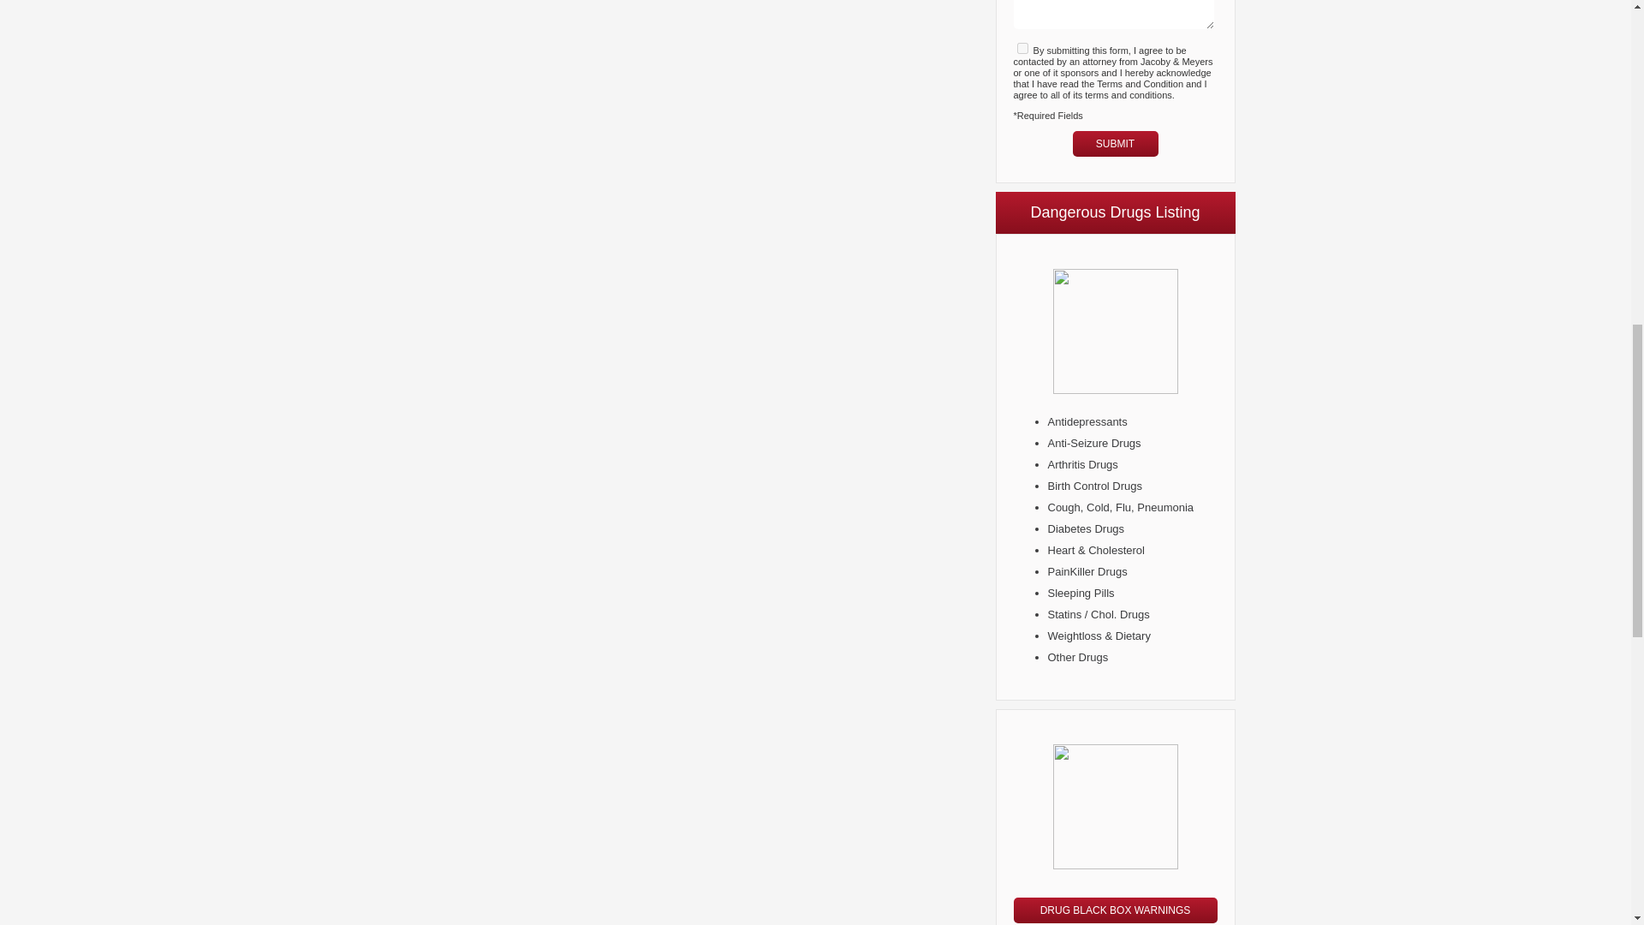  Describe the element at coordinates (1114, 144) in the screenshot. I see `Submit` at that location.